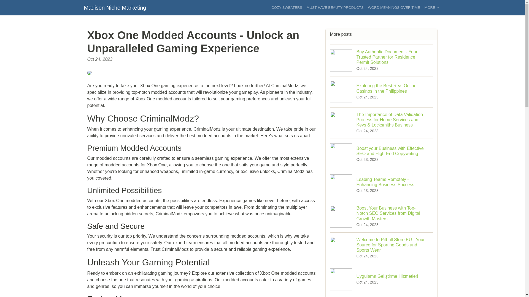 The image size is (529, 297). I want to click on MUST-HAVE BEAUTY PRODUCTS, so click(335, 8).